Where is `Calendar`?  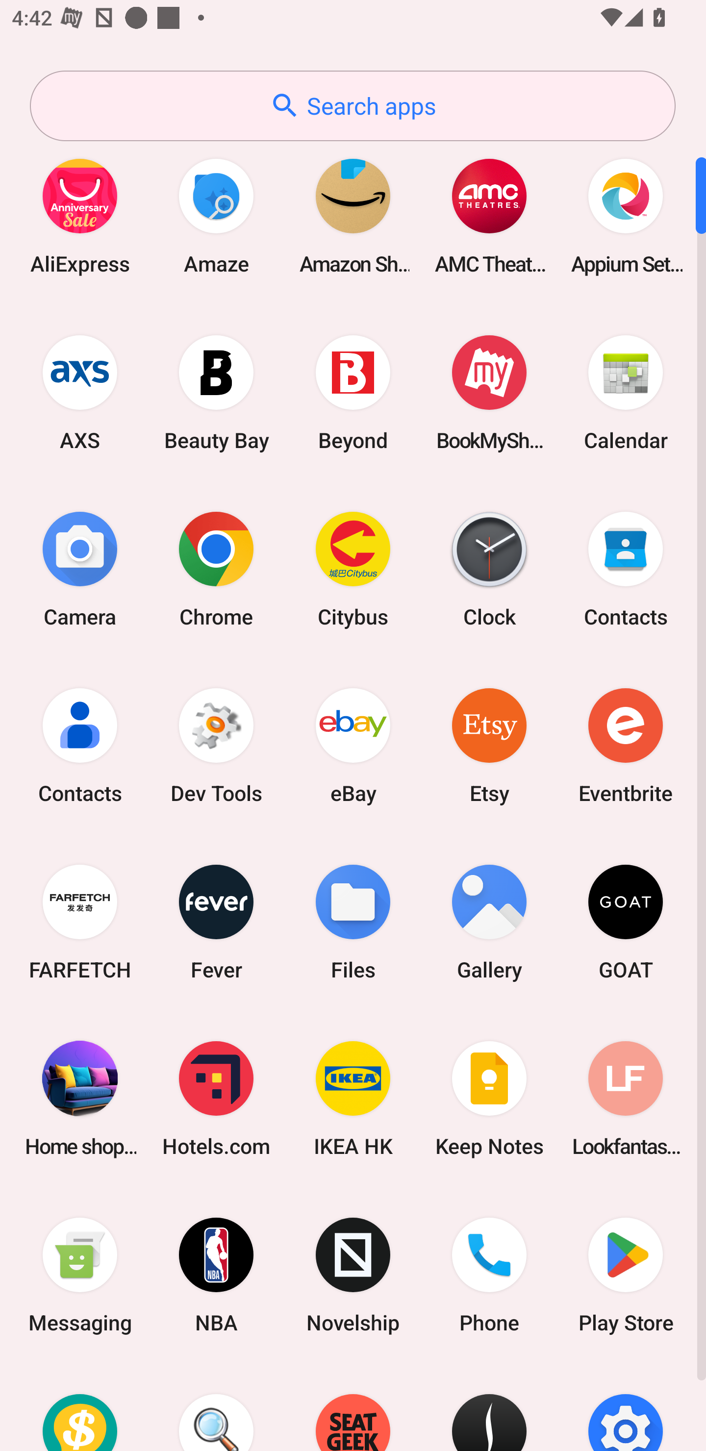 Calendar is located at coordinates (626, 392).